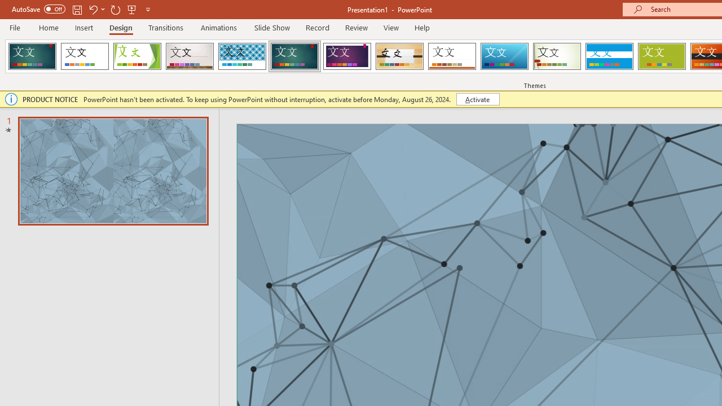  I want to click on Quick Access Toolbar, so click(82, 9).